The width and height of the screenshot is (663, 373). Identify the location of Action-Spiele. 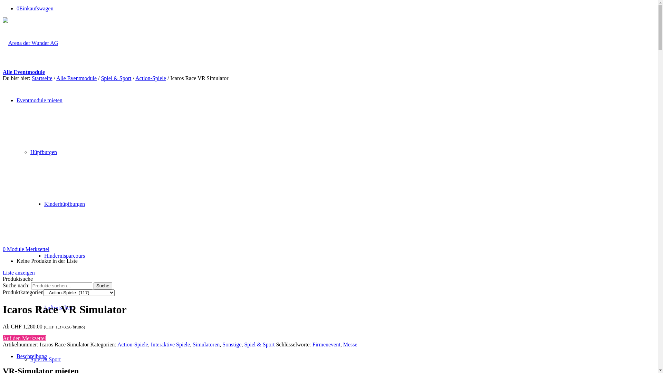
(133, 345).